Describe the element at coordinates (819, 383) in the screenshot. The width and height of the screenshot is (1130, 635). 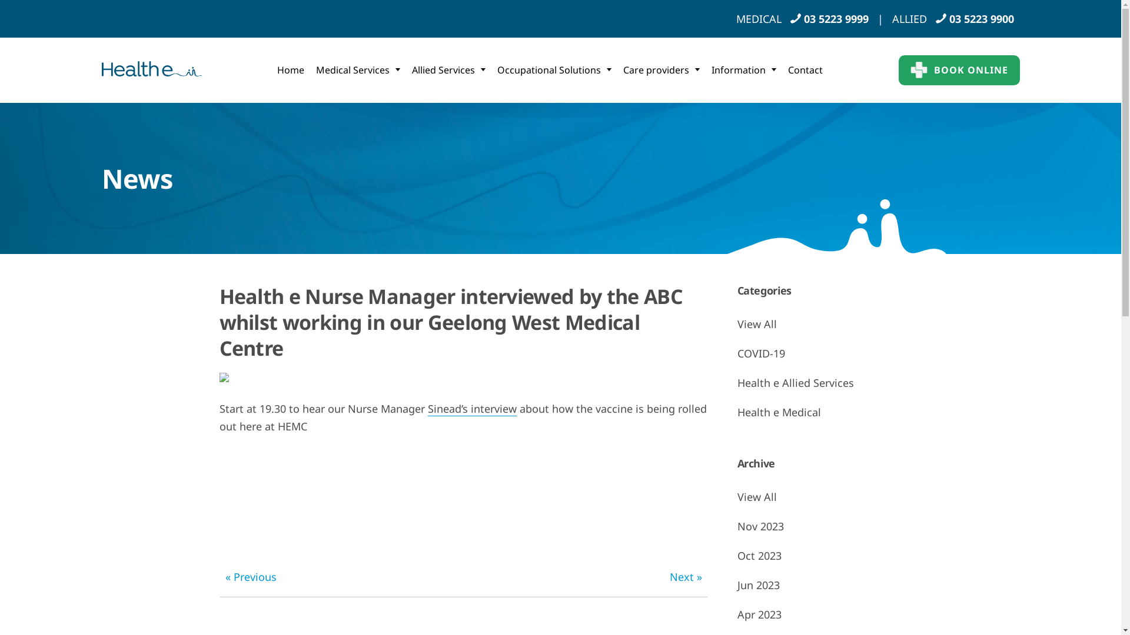
I see `Health e Allied Services` at that location.